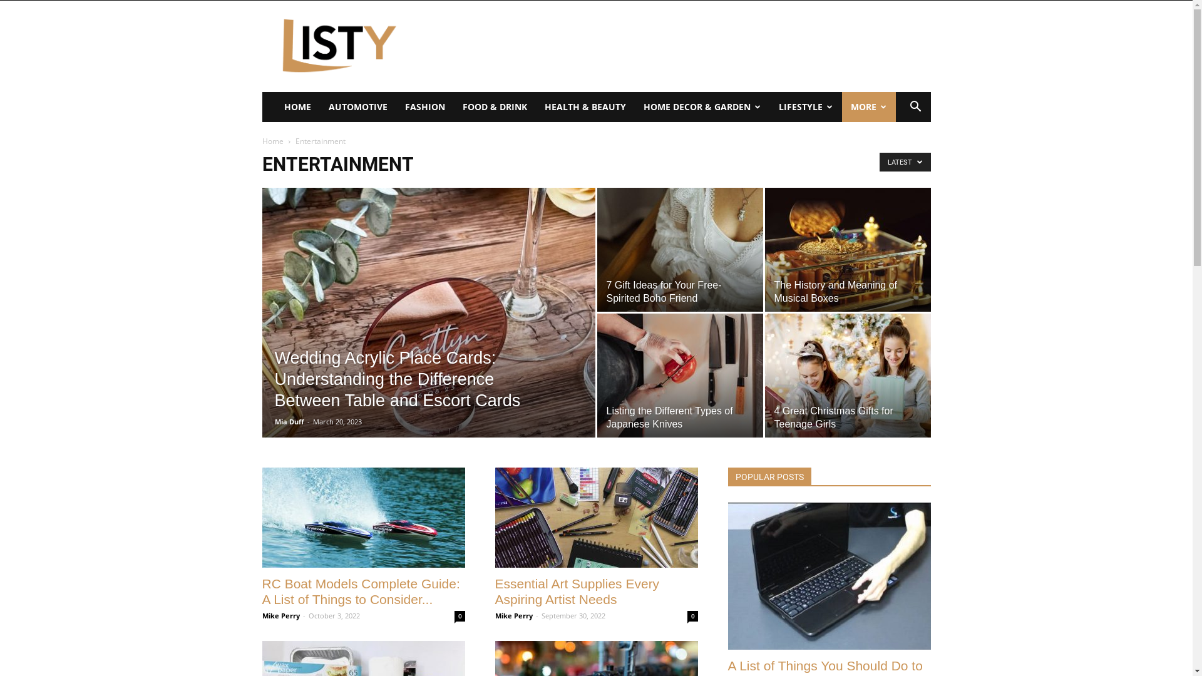 The width and height of the screenshot is (1202, 676). Describe the element at coordinates (280, 616) in the screenshot. I see `Mike Perry` at that location.